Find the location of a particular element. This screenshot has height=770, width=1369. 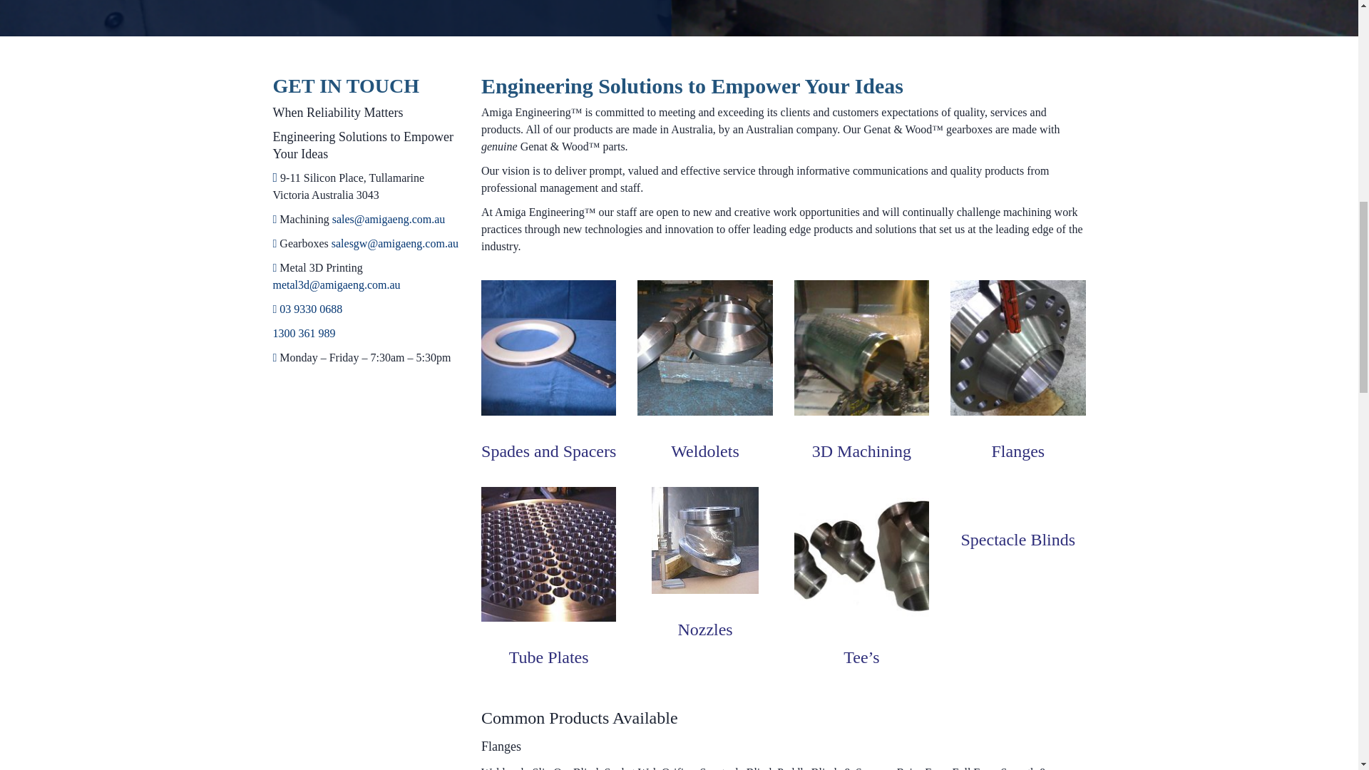

TEFLON-LINED-CARBON-STEEL-SPACER is located at coordinates (549, 348).